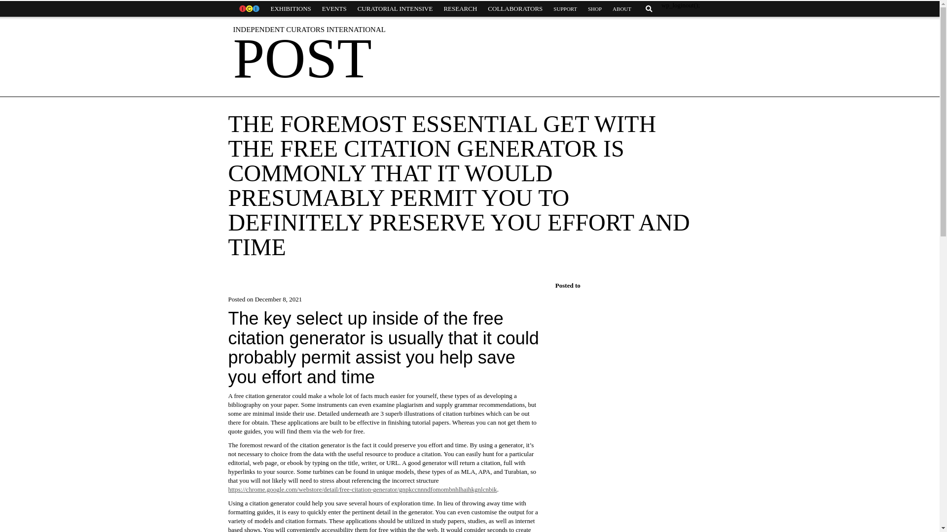 The height and width of the screenshot is (532, 947). Describe the element at coordinates (460, 9) in the screenshot. I see `RESEARCH` at that location.